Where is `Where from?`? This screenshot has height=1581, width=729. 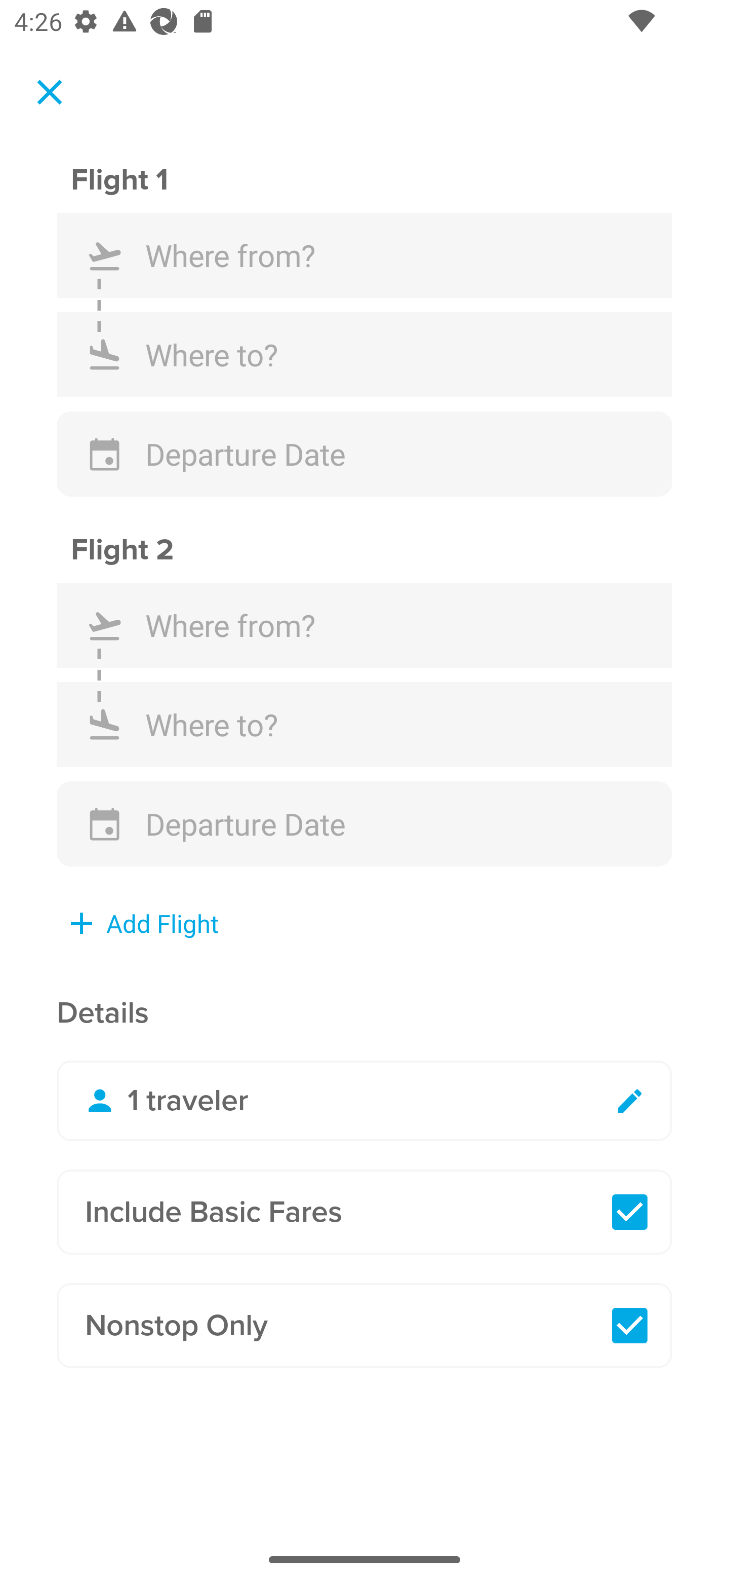 Where from? is located at coordinates (364, 255).